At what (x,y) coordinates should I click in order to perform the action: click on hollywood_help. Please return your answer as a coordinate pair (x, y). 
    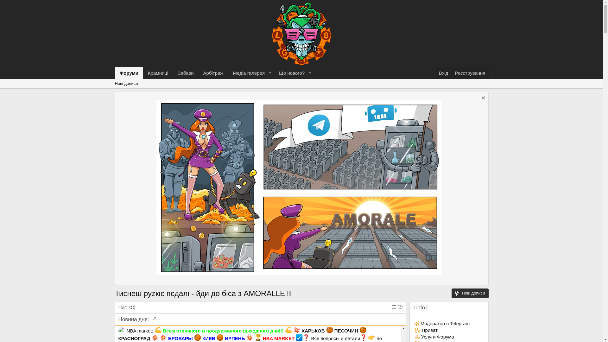
    Looking at the image, I should click on (143, 57).